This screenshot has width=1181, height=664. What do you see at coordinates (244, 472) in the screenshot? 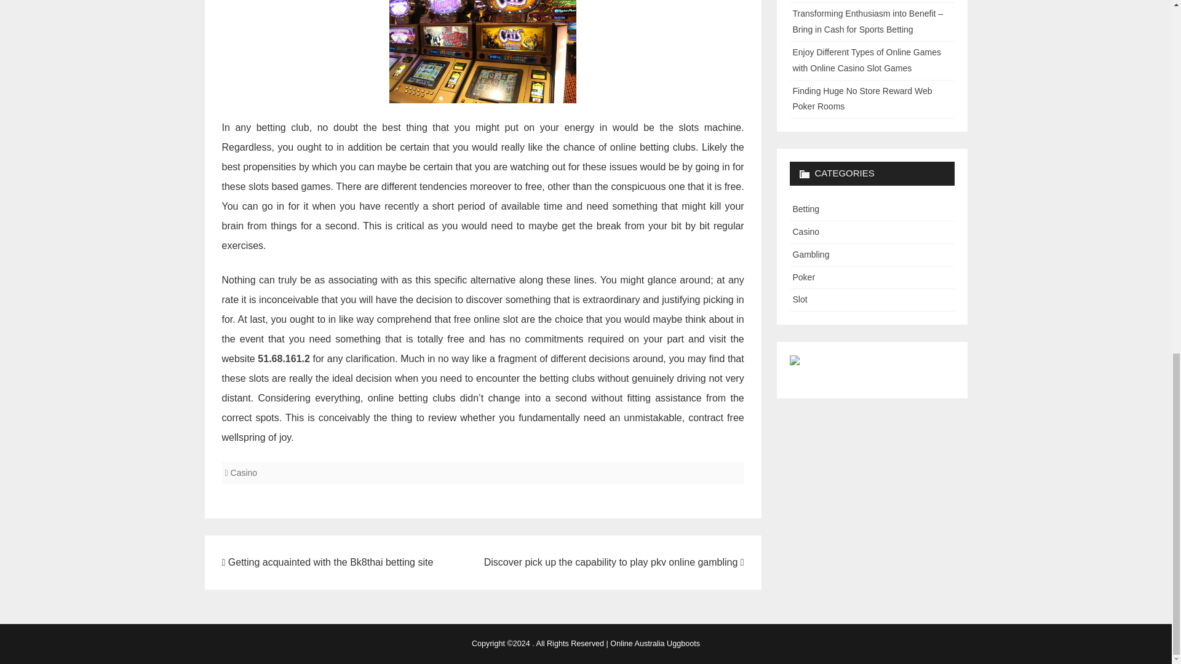
I see `Casino` at bounding box center [244, 472].